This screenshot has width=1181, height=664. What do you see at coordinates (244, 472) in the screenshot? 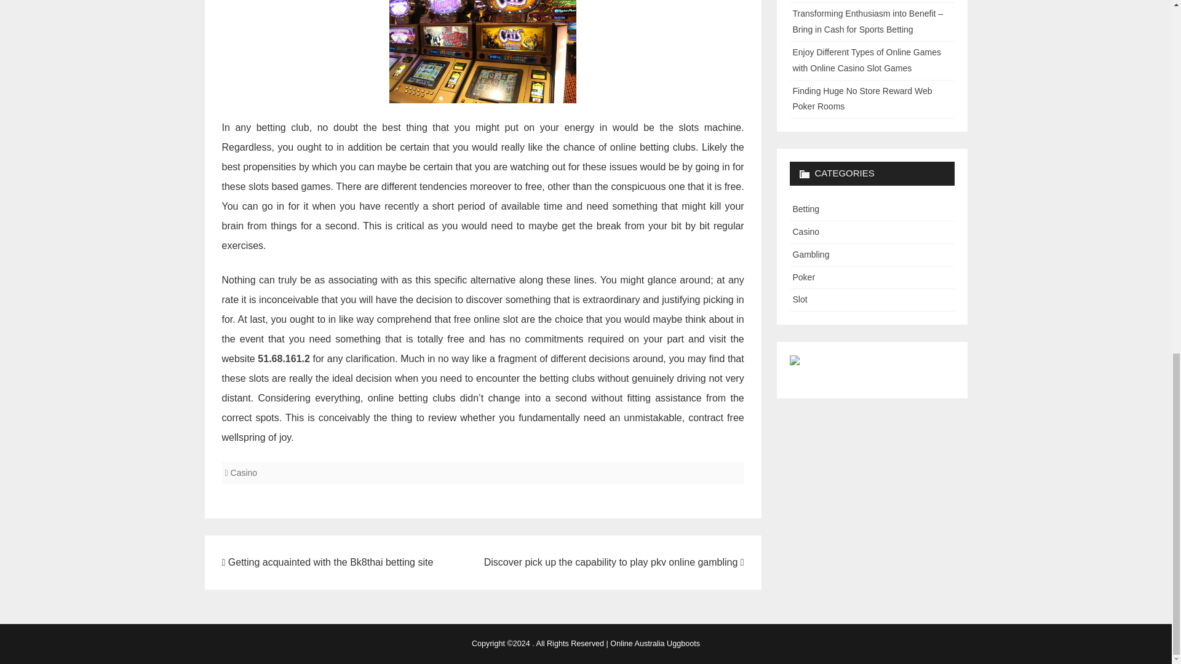
I see `Casino` at bounding box center [244, 472].